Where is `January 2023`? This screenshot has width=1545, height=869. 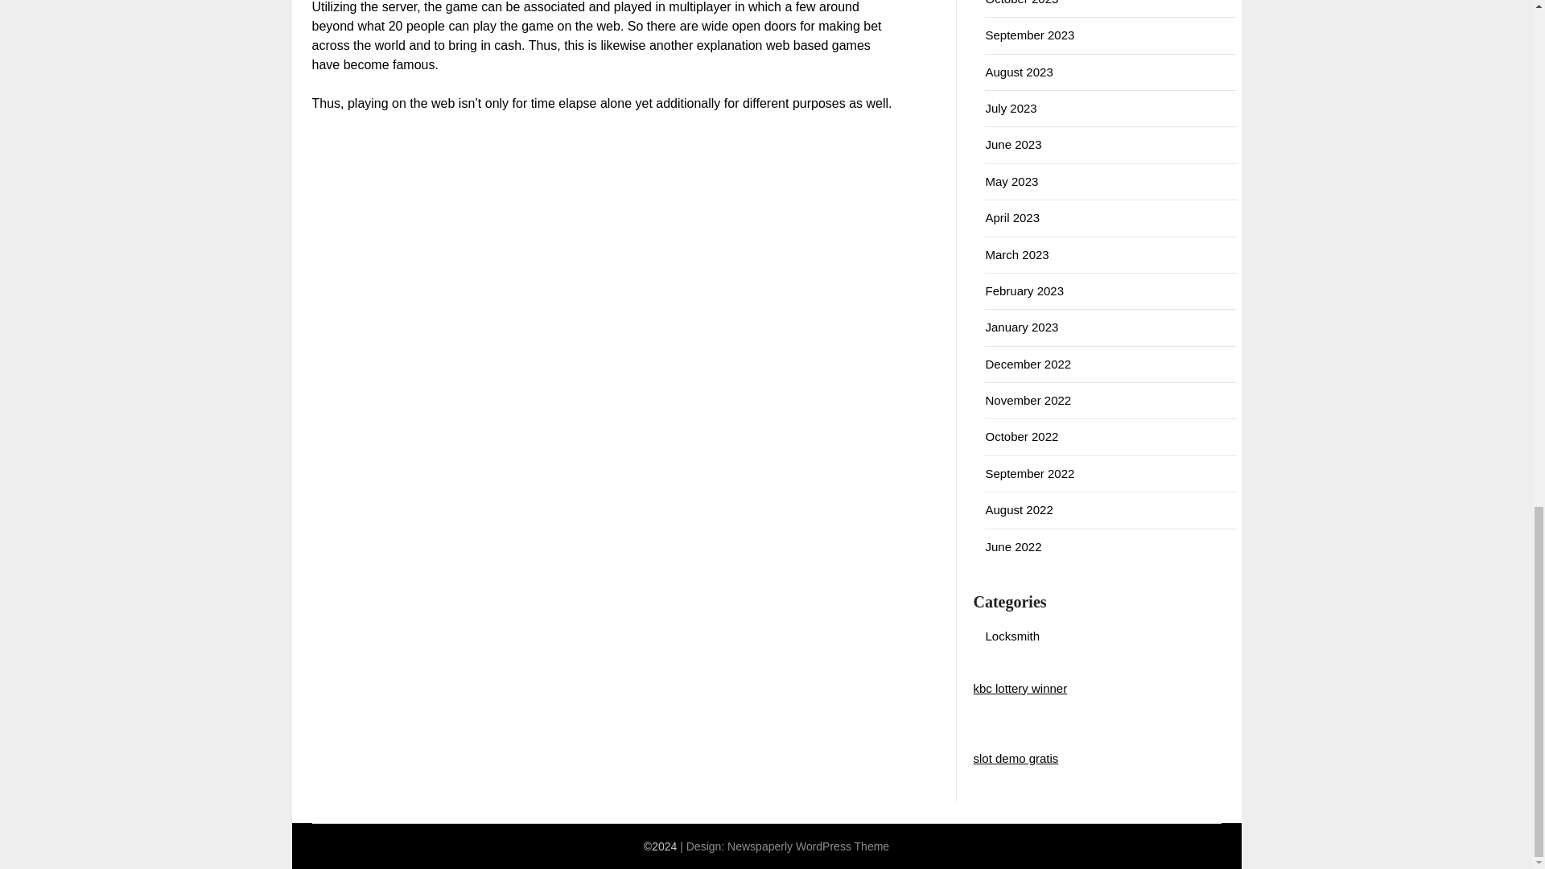 January 2023 is located at coordinates (1022, 327).